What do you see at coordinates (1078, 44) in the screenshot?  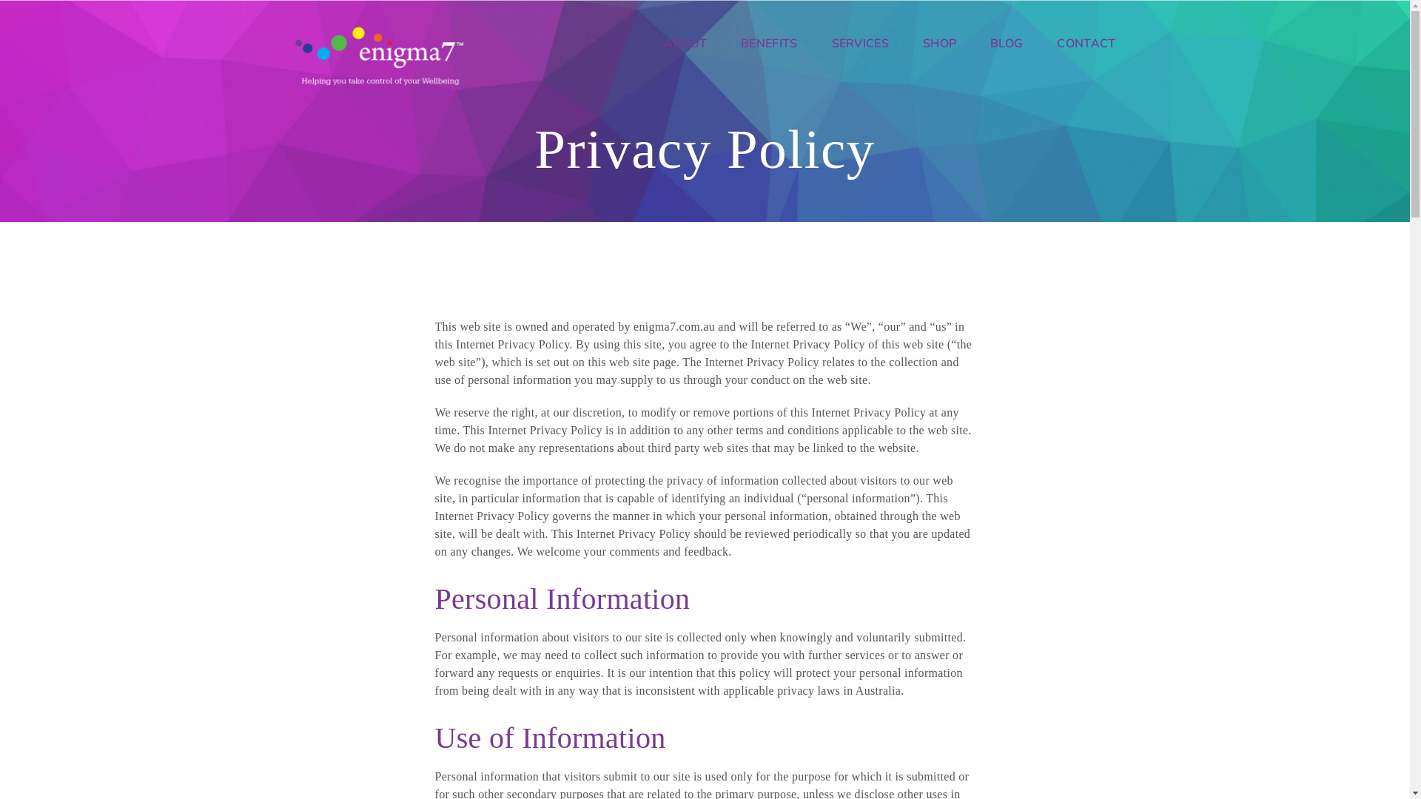 I see `CONTACT` at bounding box center [1078, 44].